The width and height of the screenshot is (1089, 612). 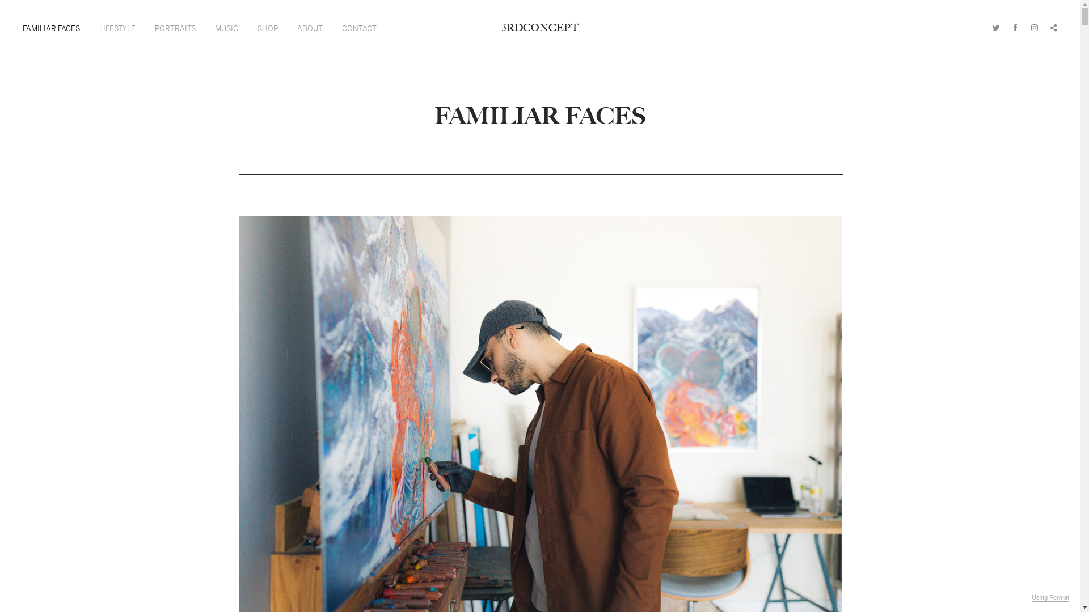 What do you see at coordinates (360, 28) in the screenshot?
I see `CONTACT` at bounding box center [360, 28].